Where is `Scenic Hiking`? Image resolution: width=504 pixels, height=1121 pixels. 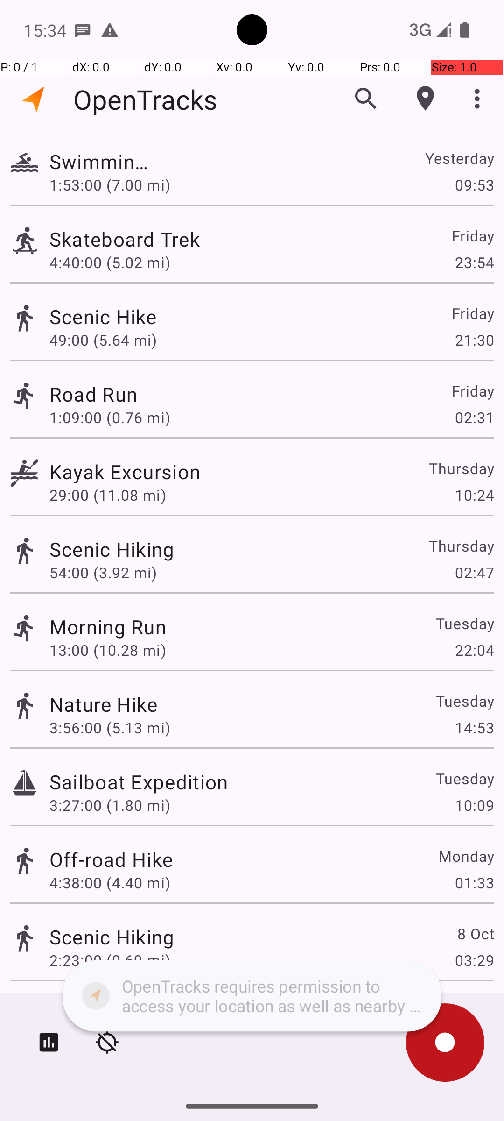 Scenic Hiking is located at coordinates (112, 549).